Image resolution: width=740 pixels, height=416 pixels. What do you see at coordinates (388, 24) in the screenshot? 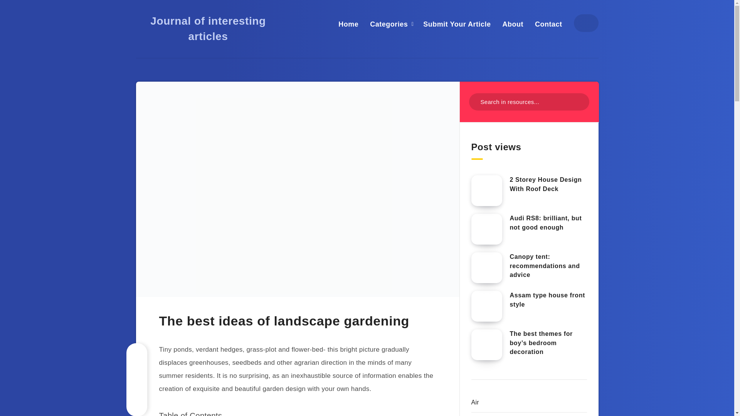
I see `Categories` at bounding box center [388, 24].